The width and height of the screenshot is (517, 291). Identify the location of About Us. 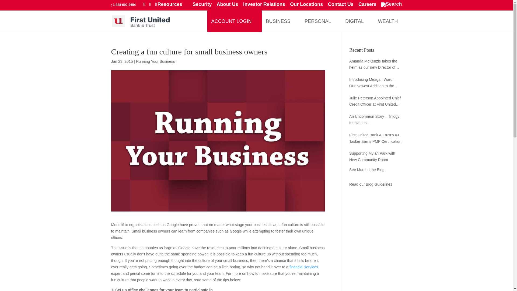
(227, 6).